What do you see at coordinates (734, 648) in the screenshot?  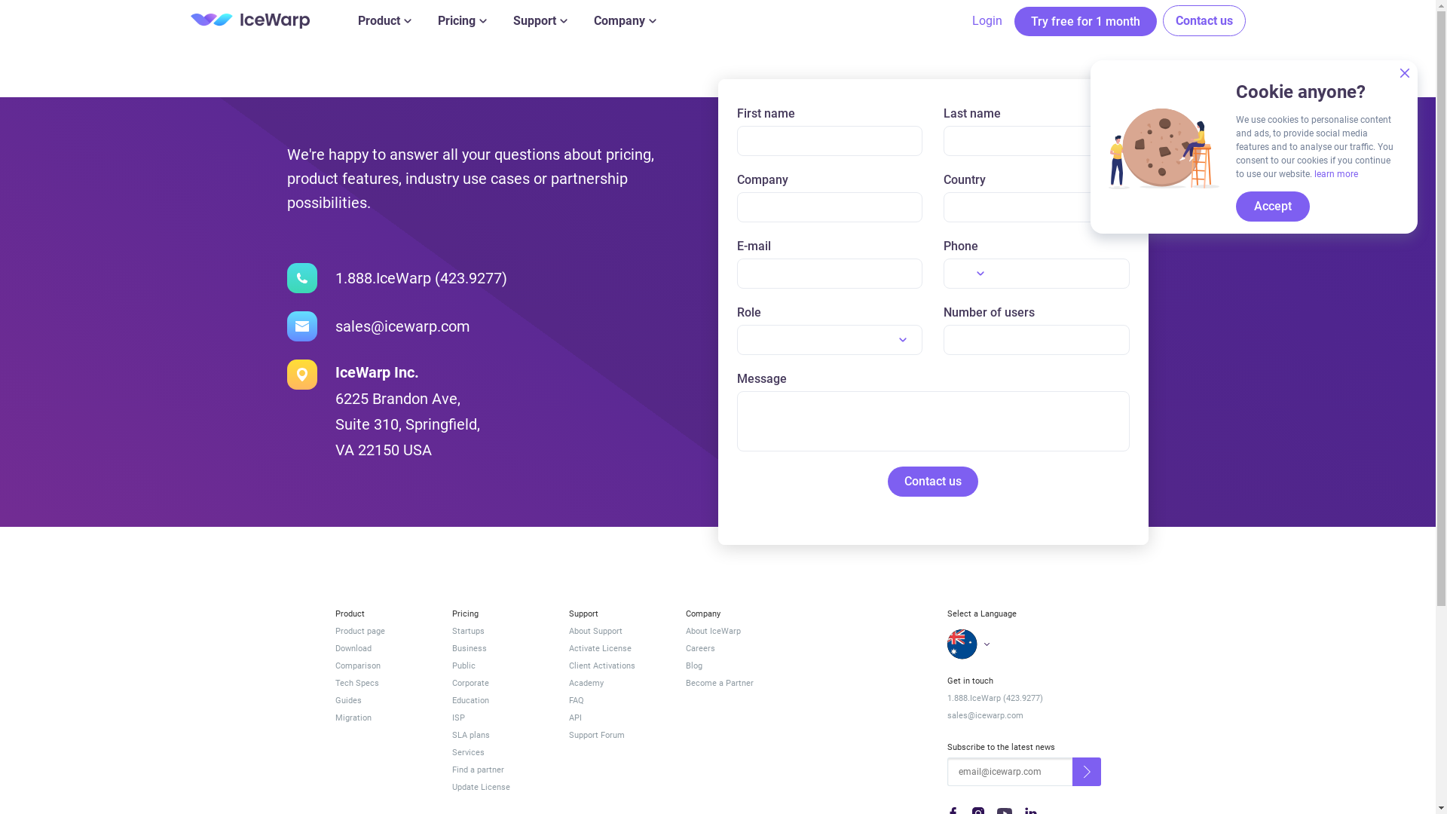 I see `Careers` at bounding box center [734, 648].